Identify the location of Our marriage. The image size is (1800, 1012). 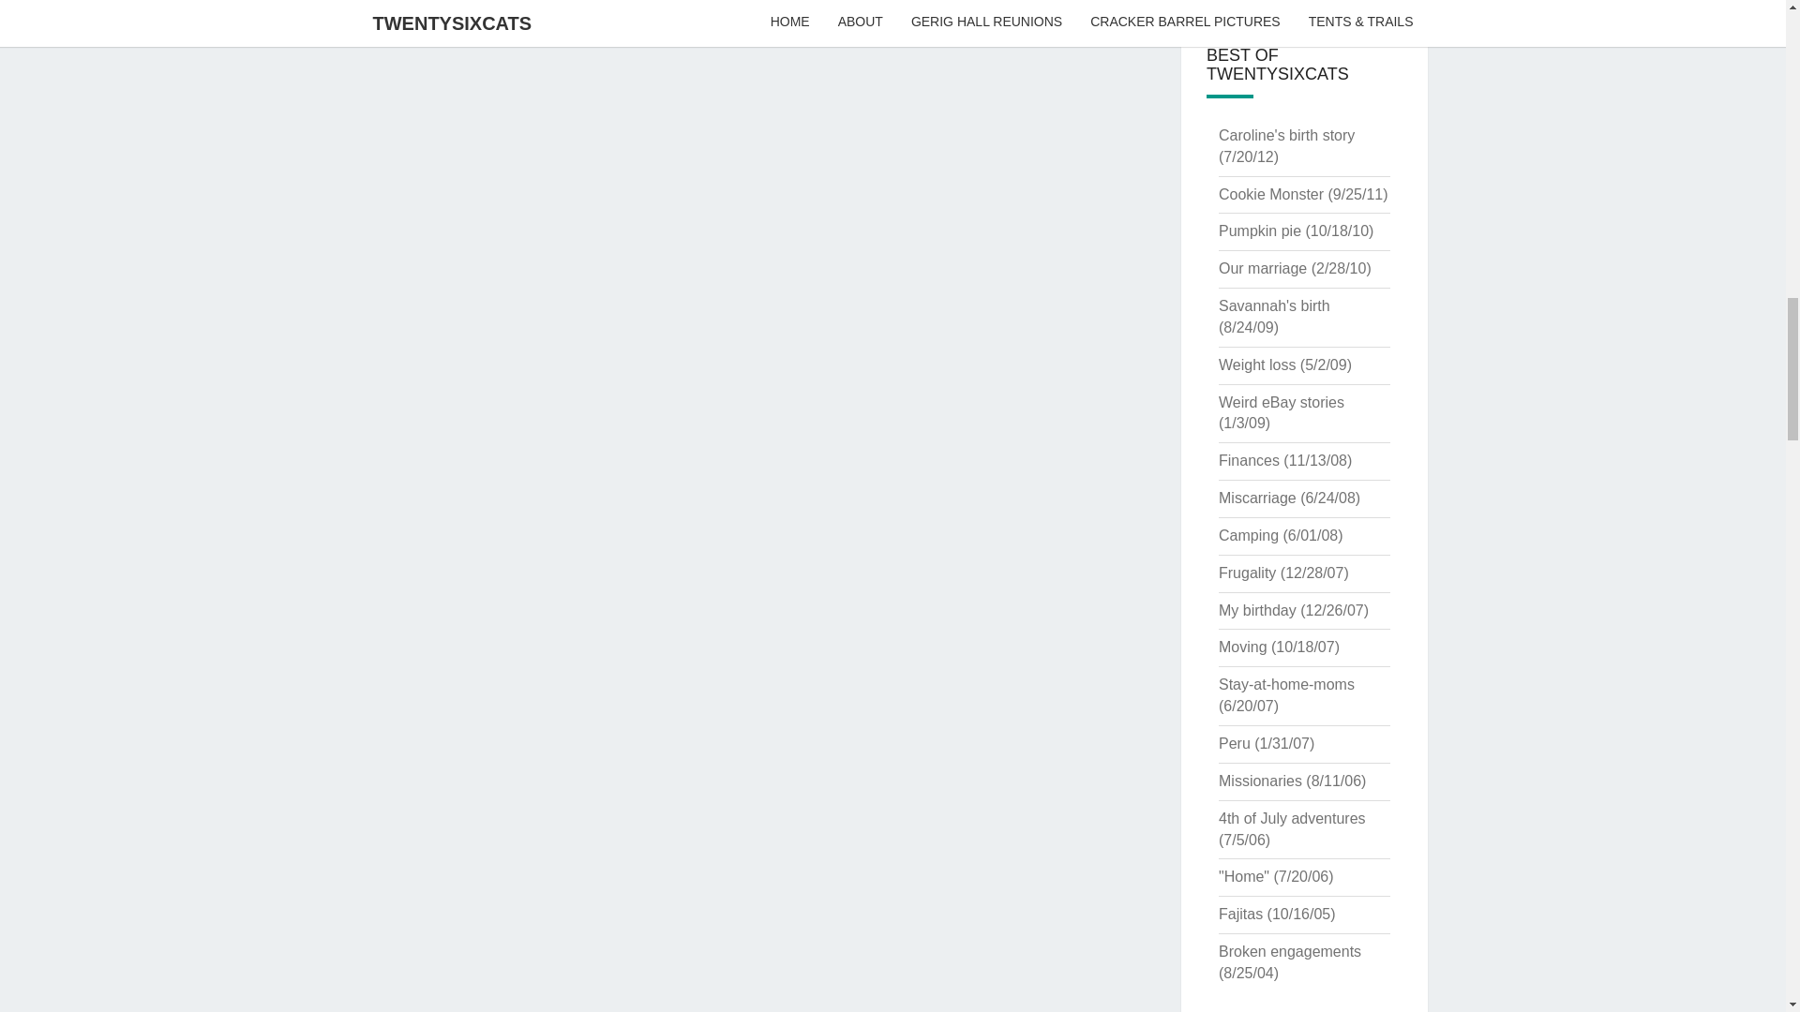
(1262, 268).